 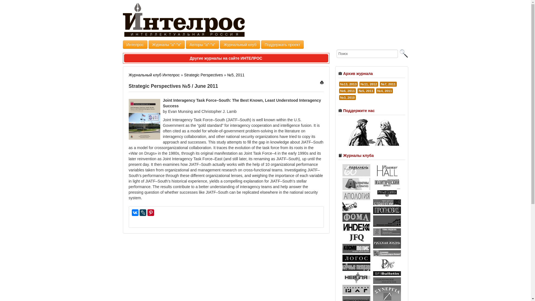 What do you see at coordinates (203, 75) in the screenshot?
I see `Strategic Perspectives` at bounding box center [203, 75].